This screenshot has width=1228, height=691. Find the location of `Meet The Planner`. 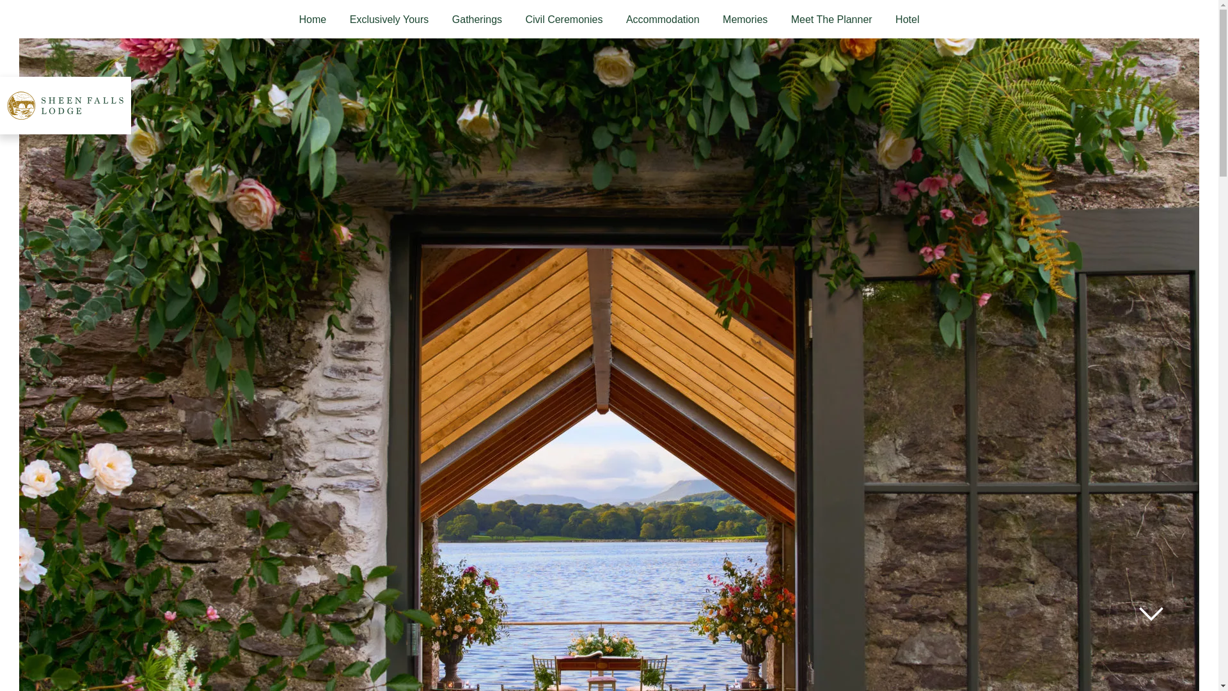

Meet The Planner is located at coordinates (831, 19).